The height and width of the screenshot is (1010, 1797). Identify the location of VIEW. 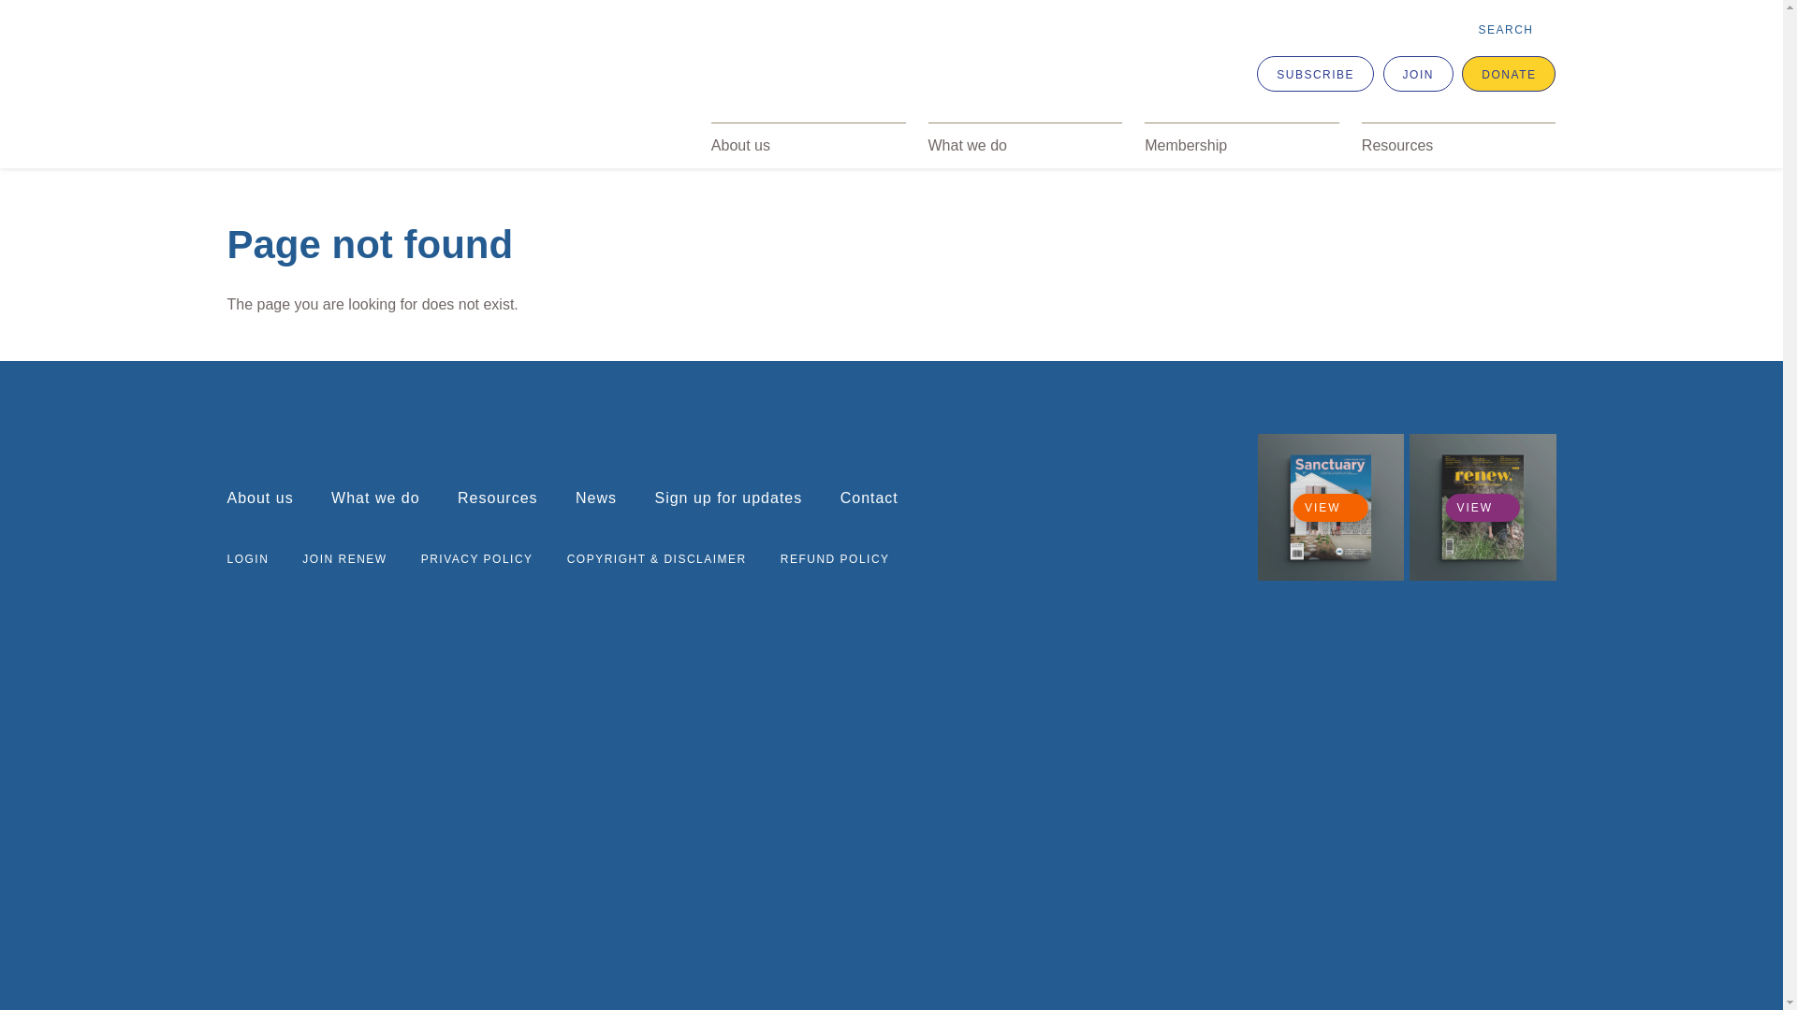
(1331, 508).